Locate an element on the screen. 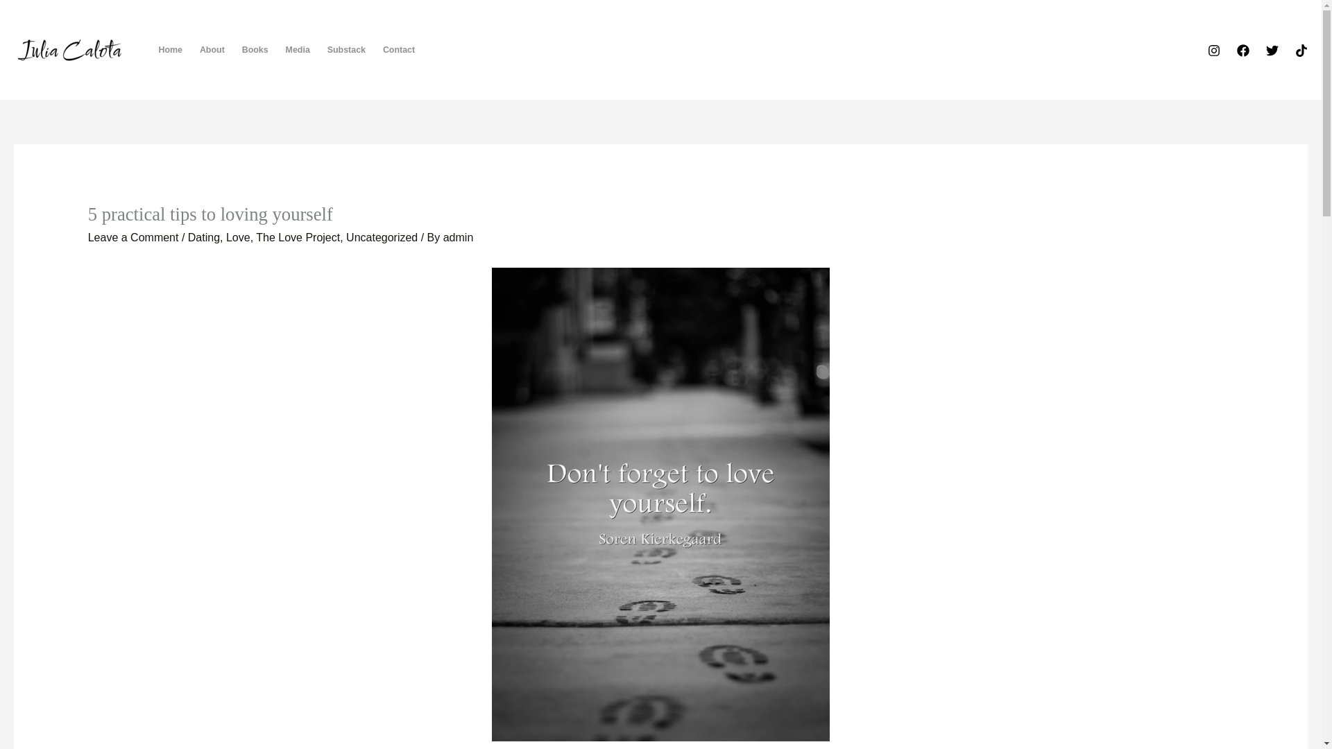  Love is located at coordinates (238, 237).